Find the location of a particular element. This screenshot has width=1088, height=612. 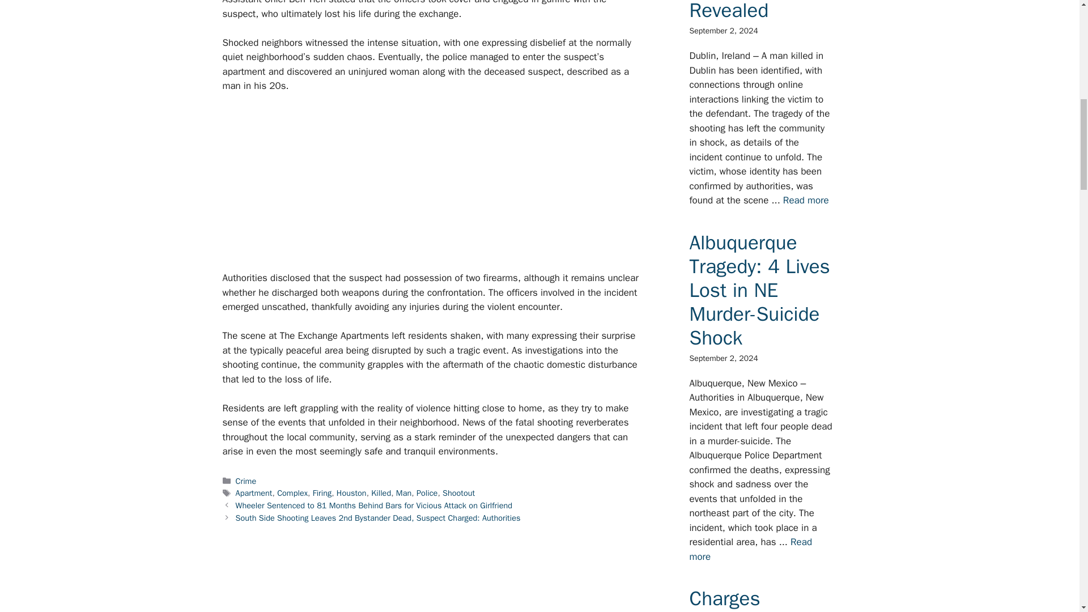

Apartment is located at coordinates (254, 493).